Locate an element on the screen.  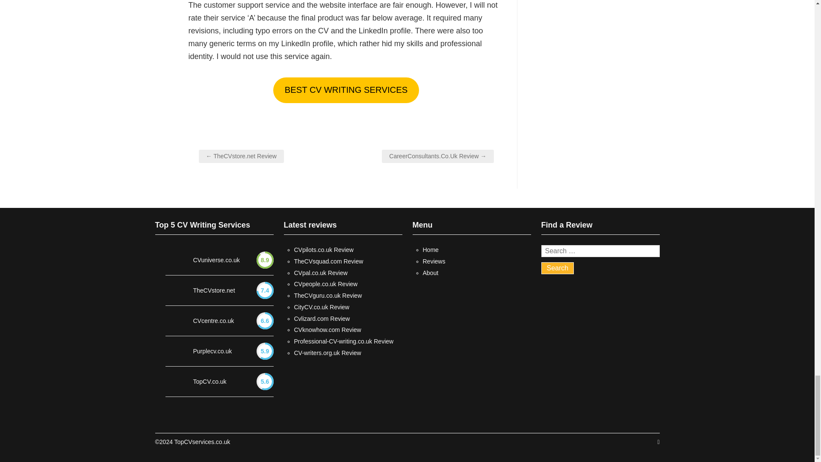
TheCVstore.net is located at coordinates (214, 291).